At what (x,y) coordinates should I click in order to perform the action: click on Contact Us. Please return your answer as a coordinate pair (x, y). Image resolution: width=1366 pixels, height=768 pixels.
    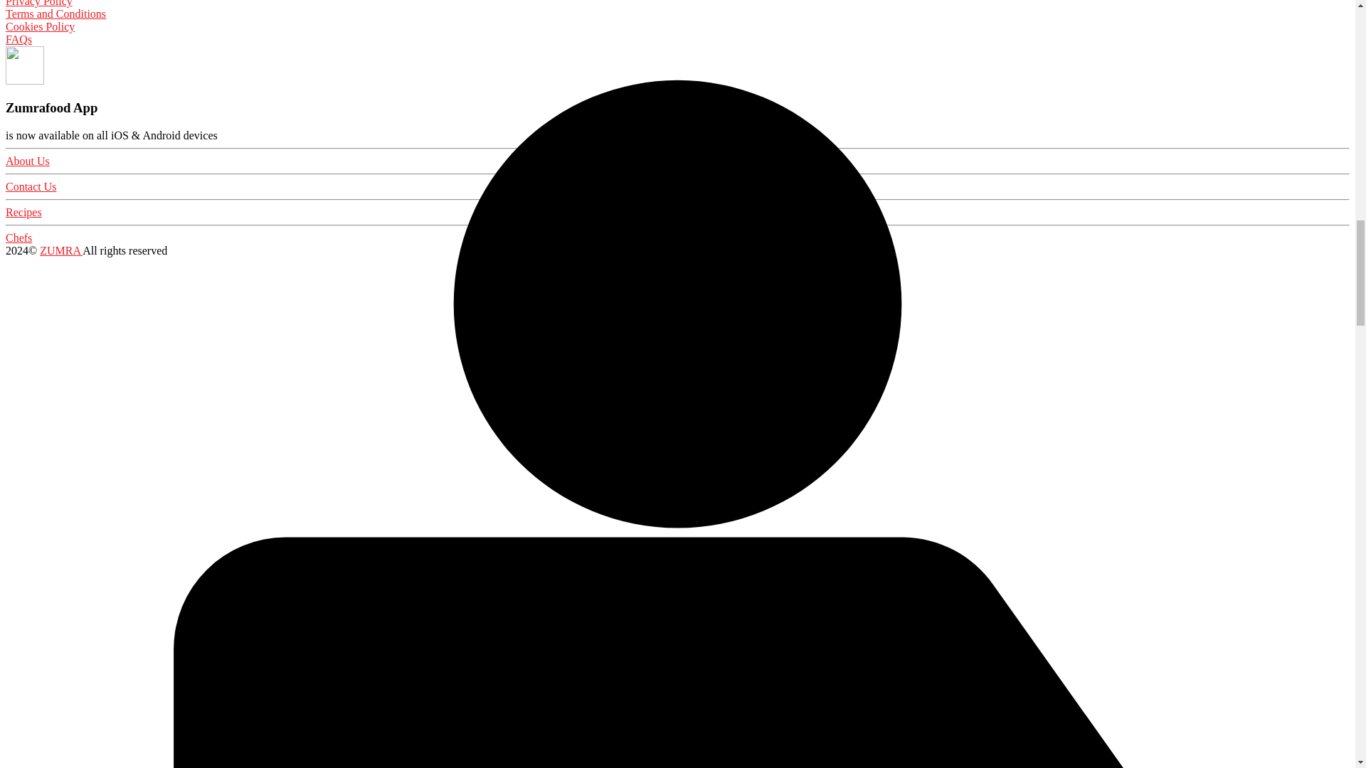
    Looking at the image, I should click on (31, 186).